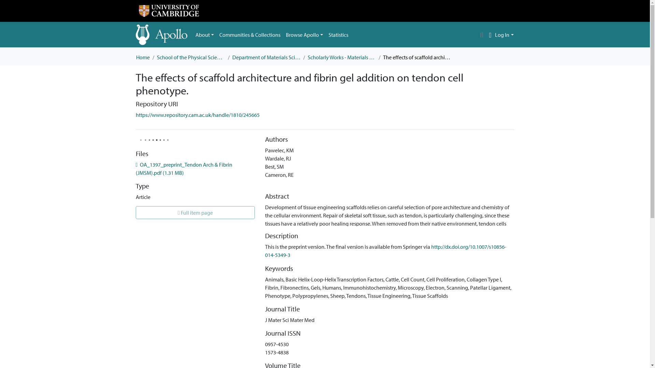  Describe the element at coordinates (191, 57) in the screenshot. I see `School of the Physical Sciences` at that location.